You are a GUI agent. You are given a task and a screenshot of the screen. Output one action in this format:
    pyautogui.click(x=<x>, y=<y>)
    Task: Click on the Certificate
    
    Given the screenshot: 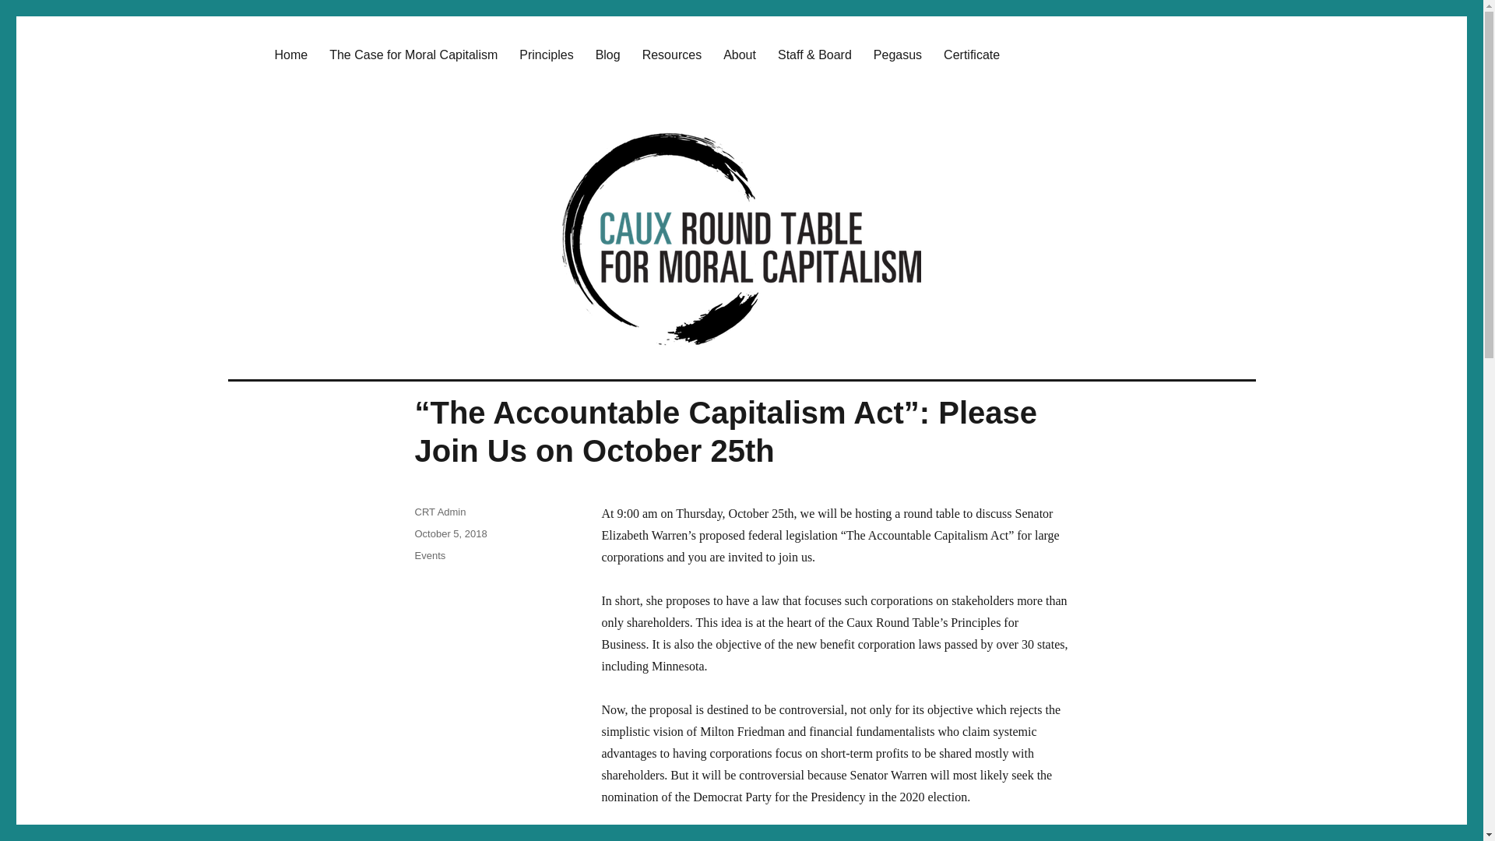 What is the action you would take?
    pyautogui.click(x=972, y=54)
    